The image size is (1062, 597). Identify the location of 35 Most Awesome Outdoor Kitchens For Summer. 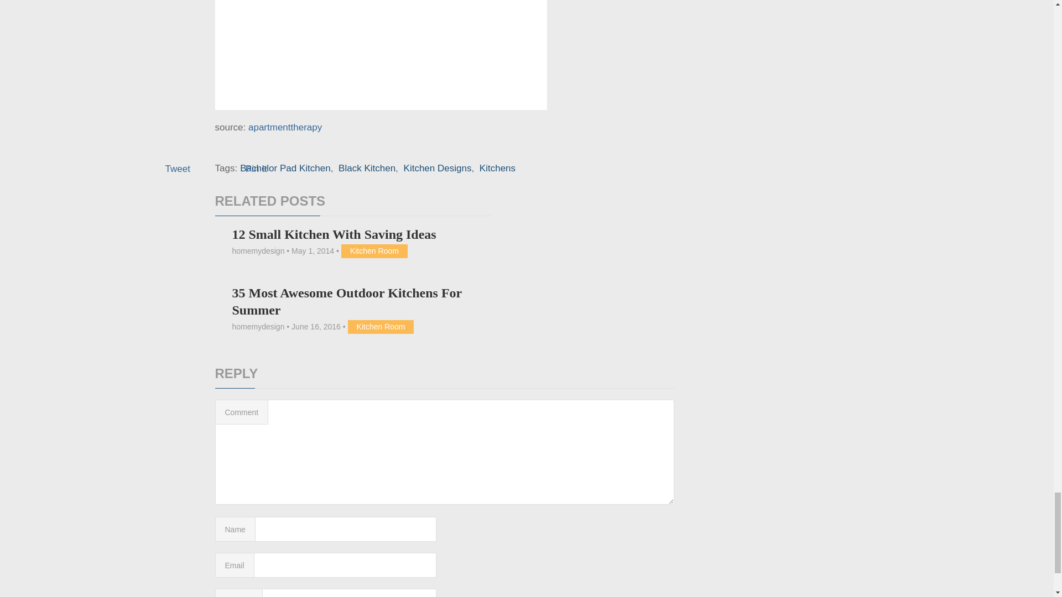
(346, 301).